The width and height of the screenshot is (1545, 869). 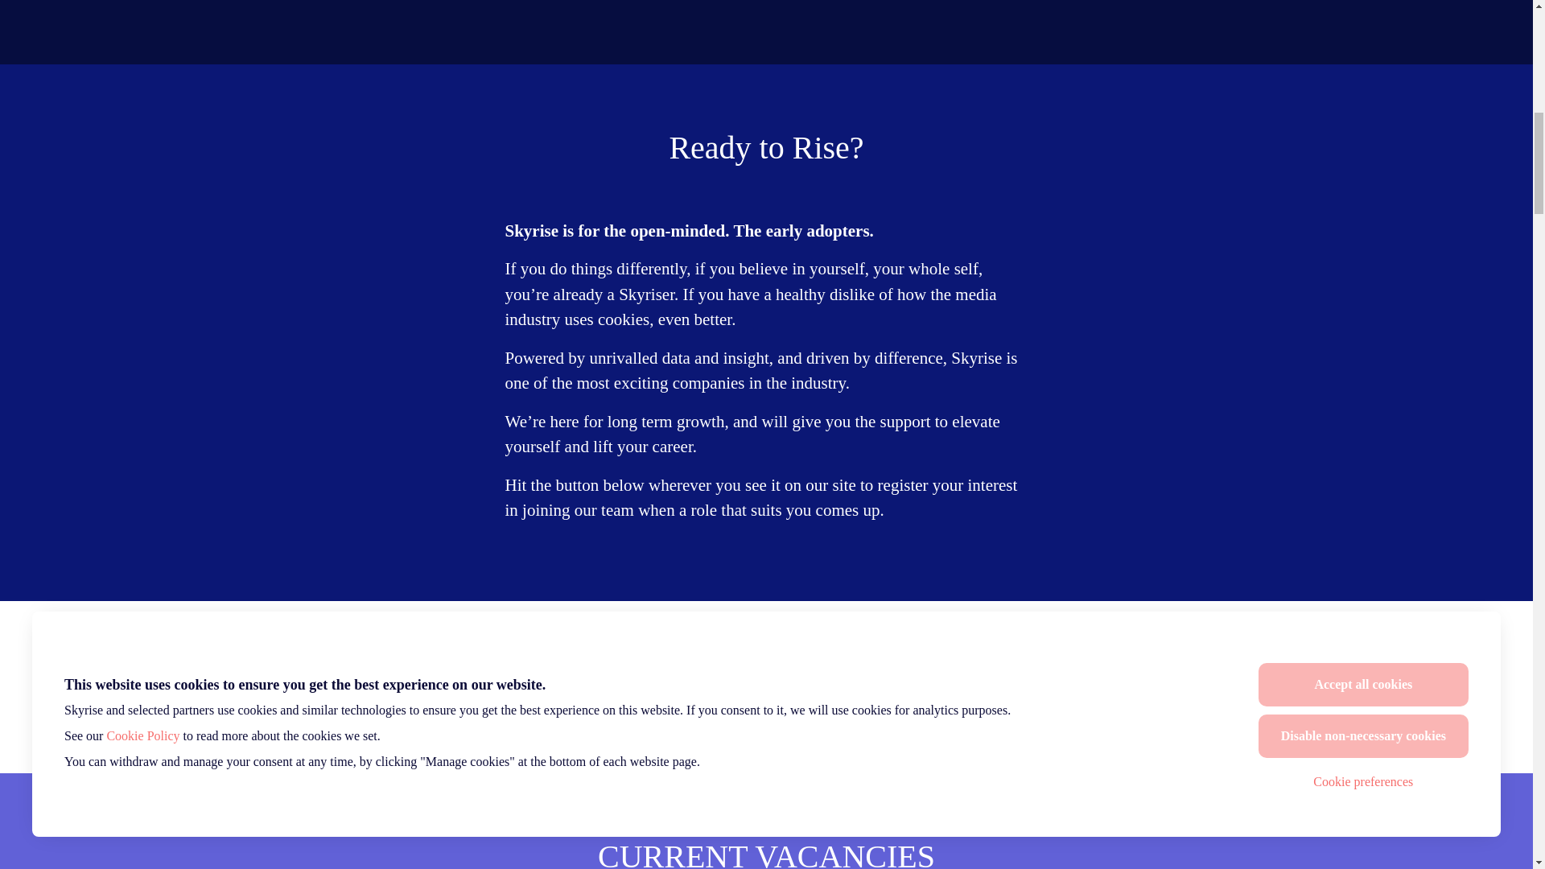 What do you see at coordinates (766, 686) in the screenshot?
I see `Join our team` at bounding box center [766, 686].